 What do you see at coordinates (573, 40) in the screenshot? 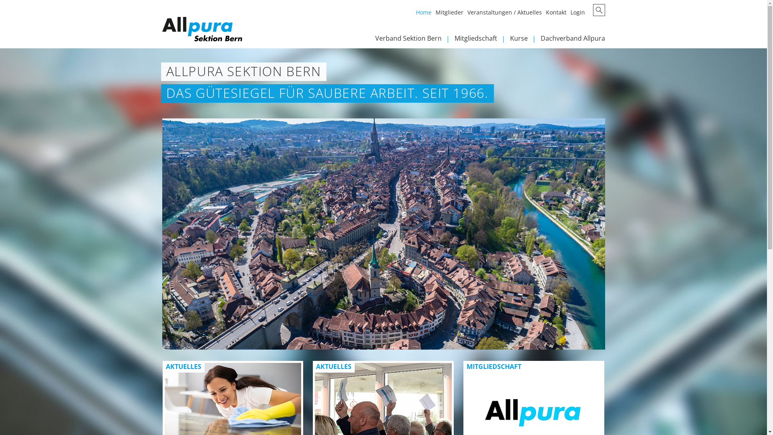
I see `Dachverband Allpura` at bounding box center [573, 40].